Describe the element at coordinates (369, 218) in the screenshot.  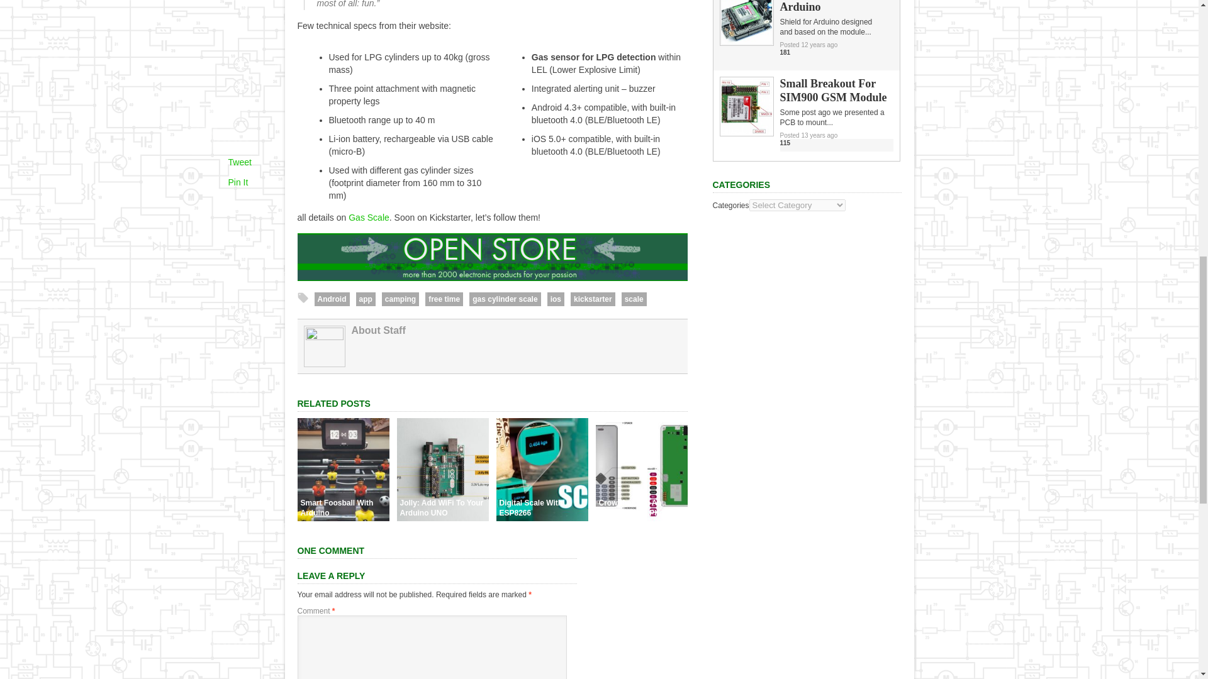
I see `Gas Scale` at that location.